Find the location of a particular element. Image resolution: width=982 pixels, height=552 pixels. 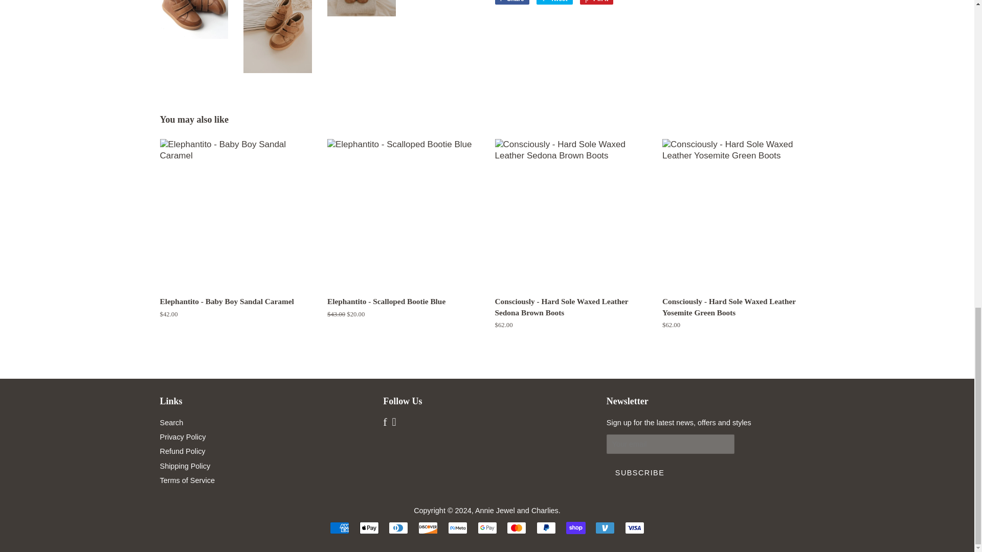

Apple Pay is located at coordinates (369, 527).